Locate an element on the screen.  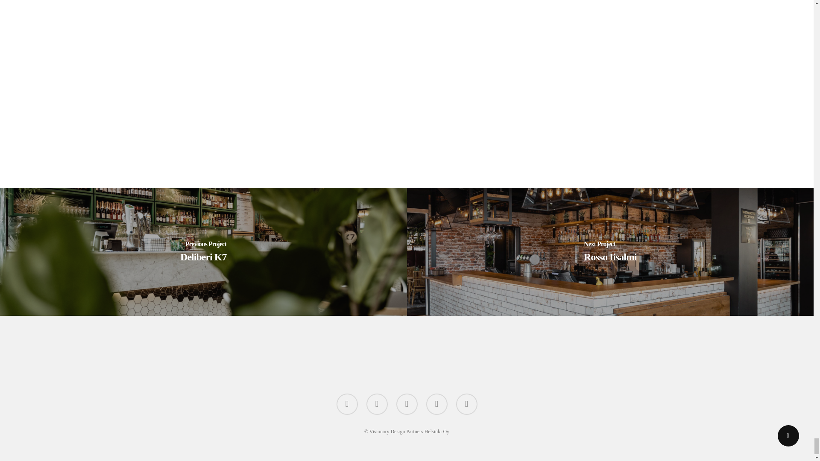
linkedin is located at coordinates (437, 404).